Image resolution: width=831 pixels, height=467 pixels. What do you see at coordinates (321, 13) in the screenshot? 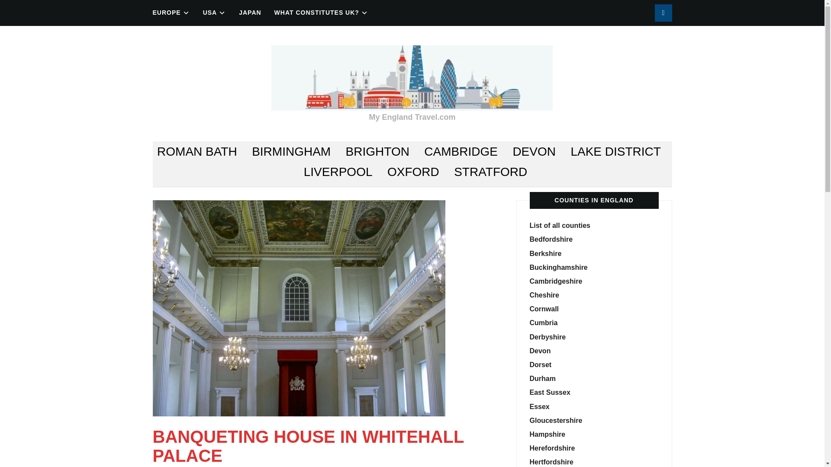
I see `WHAT CONSTITUTES UK?` at bounding box center [321, 13].